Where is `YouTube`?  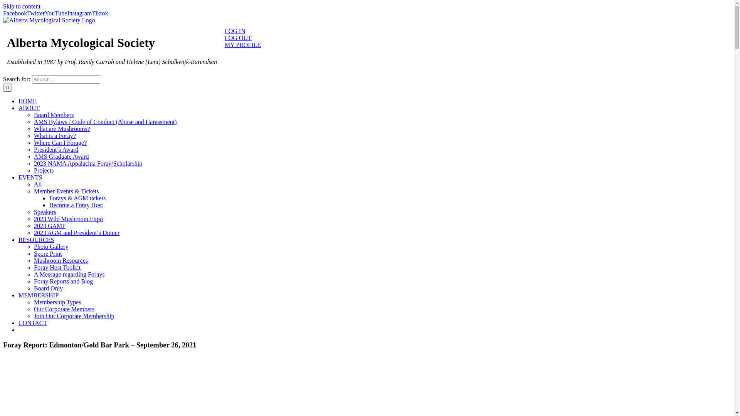 YouTube is located at coordinates (56, 13).